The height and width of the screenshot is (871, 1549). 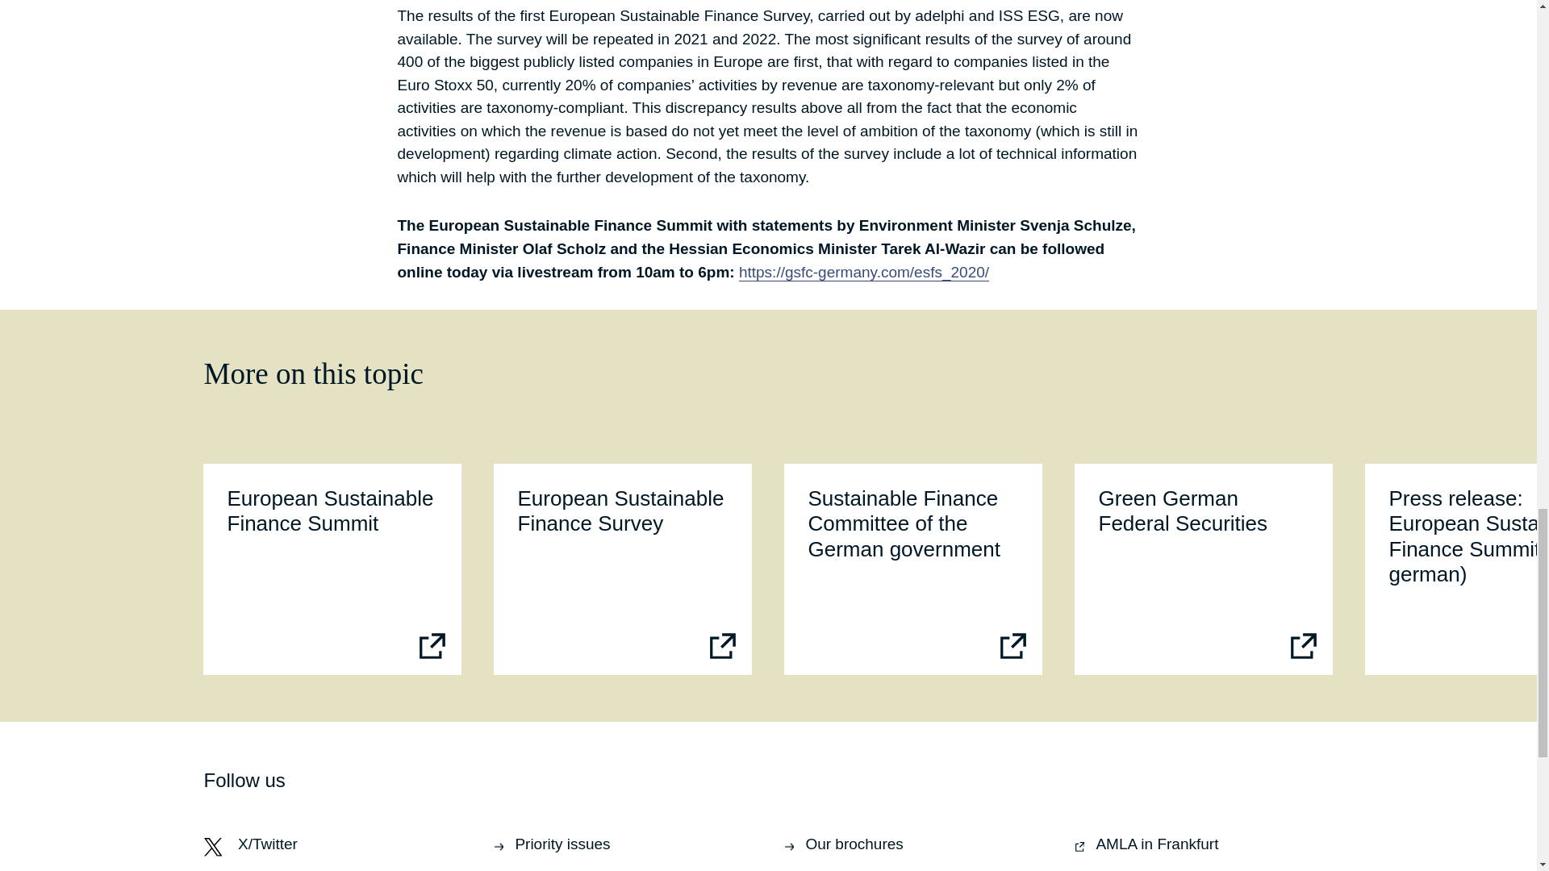 What do you see at coordinates (1204, 569) in the screenshot?
I see `More on this topic` at bounding box center [1204, 569].